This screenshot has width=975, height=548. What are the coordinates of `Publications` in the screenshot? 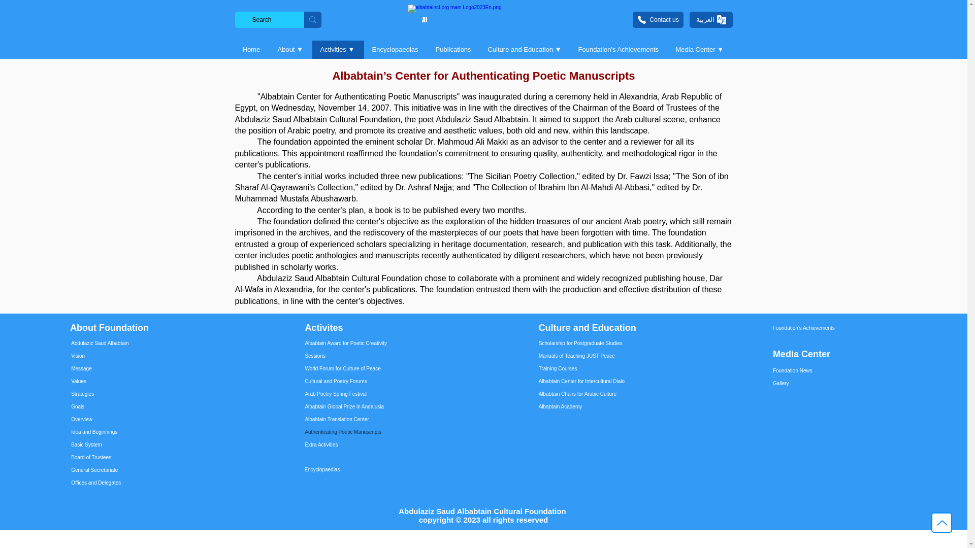 It's located at (453, 49).